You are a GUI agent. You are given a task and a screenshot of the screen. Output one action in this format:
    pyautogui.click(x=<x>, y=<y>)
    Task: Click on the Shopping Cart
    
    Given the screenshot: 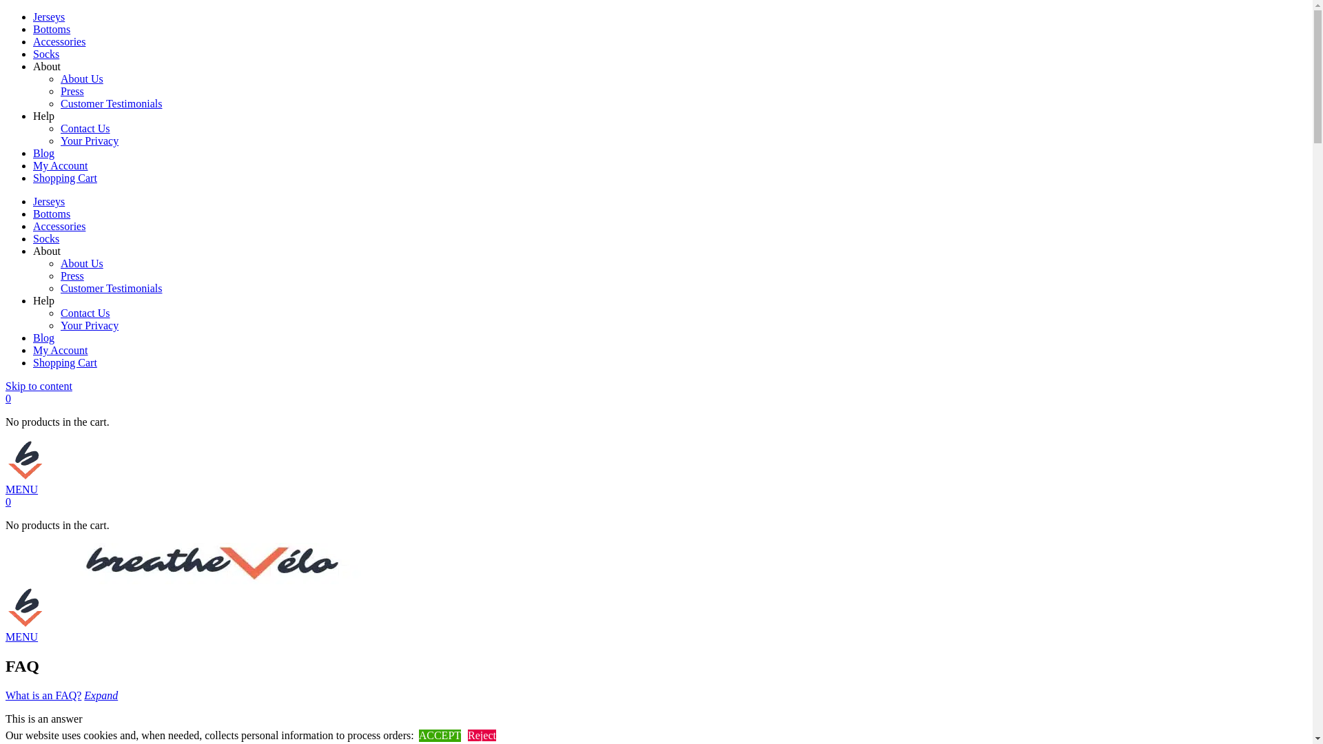 What is the action you would take?
    pyautogui.click(x=65, y=362)
    